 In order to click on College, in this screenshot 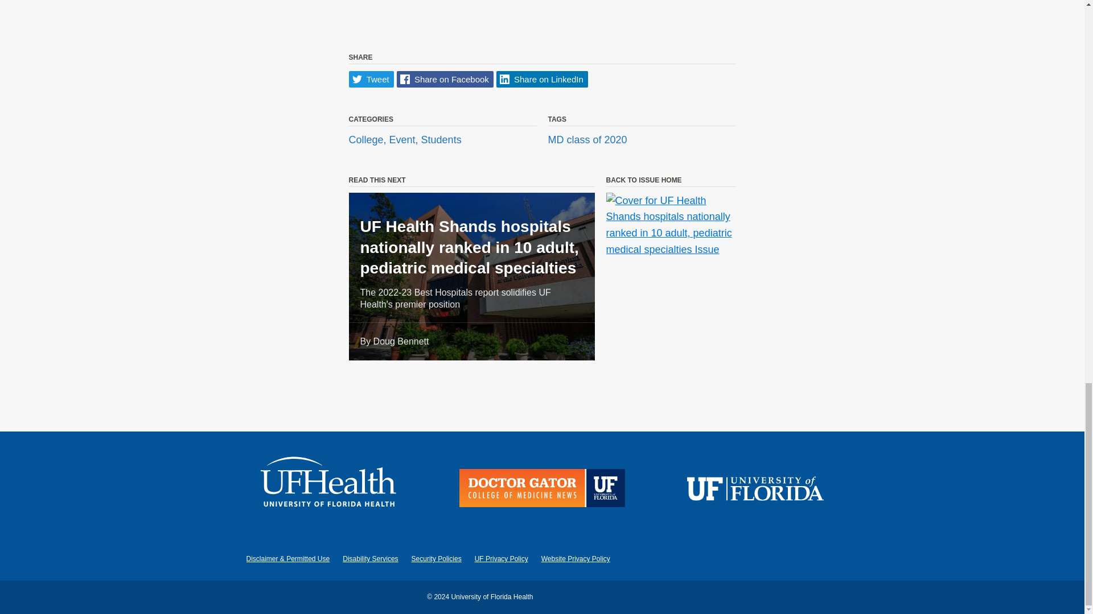, I will do `click(369, 140)`.